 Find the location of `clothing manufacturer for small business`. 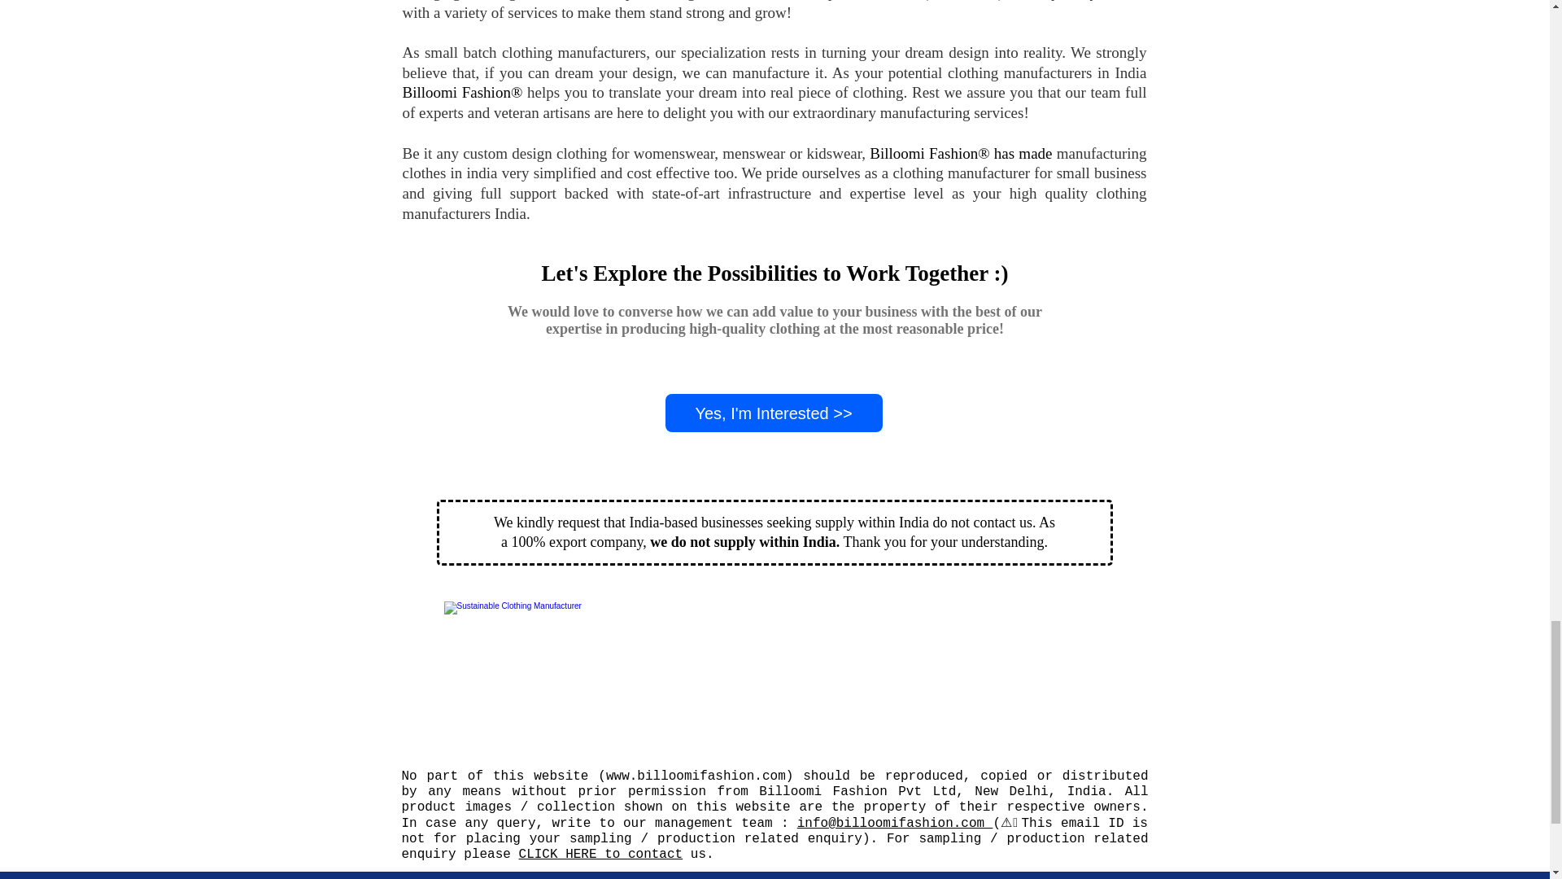

clothing manufacturer for small business is located at coordinates (1019, 173).